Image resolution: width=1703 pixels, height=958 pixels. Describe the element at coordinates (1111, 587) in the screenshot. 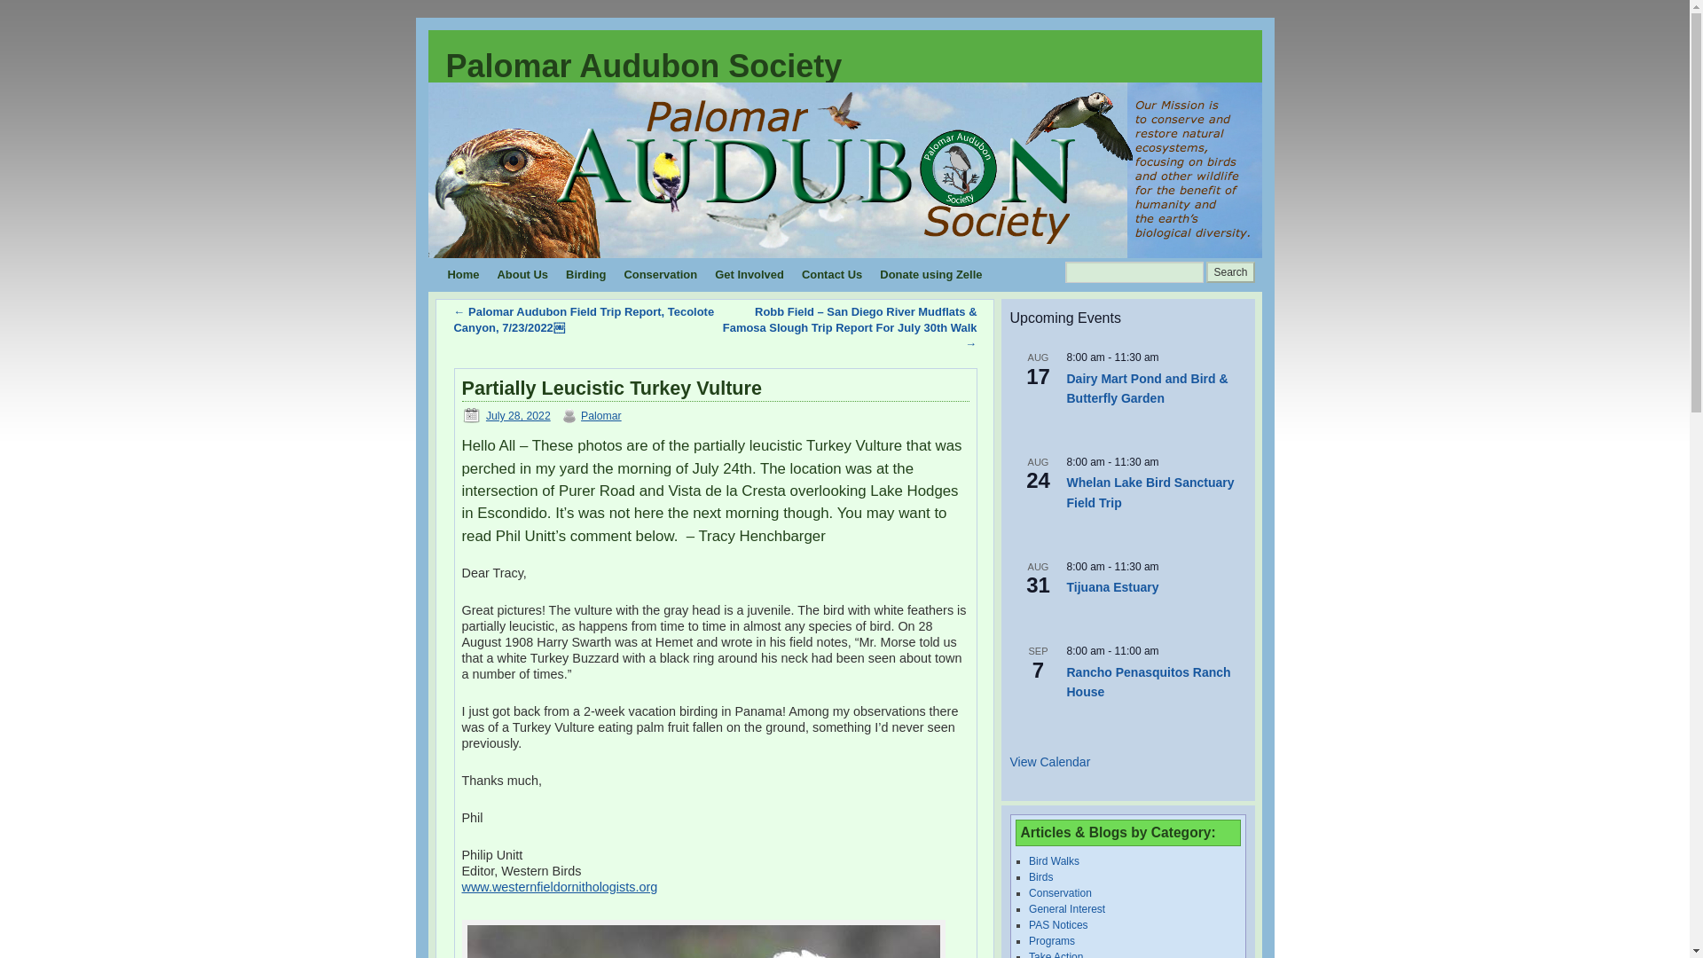

I see `Tijuana Estuary` at that location.